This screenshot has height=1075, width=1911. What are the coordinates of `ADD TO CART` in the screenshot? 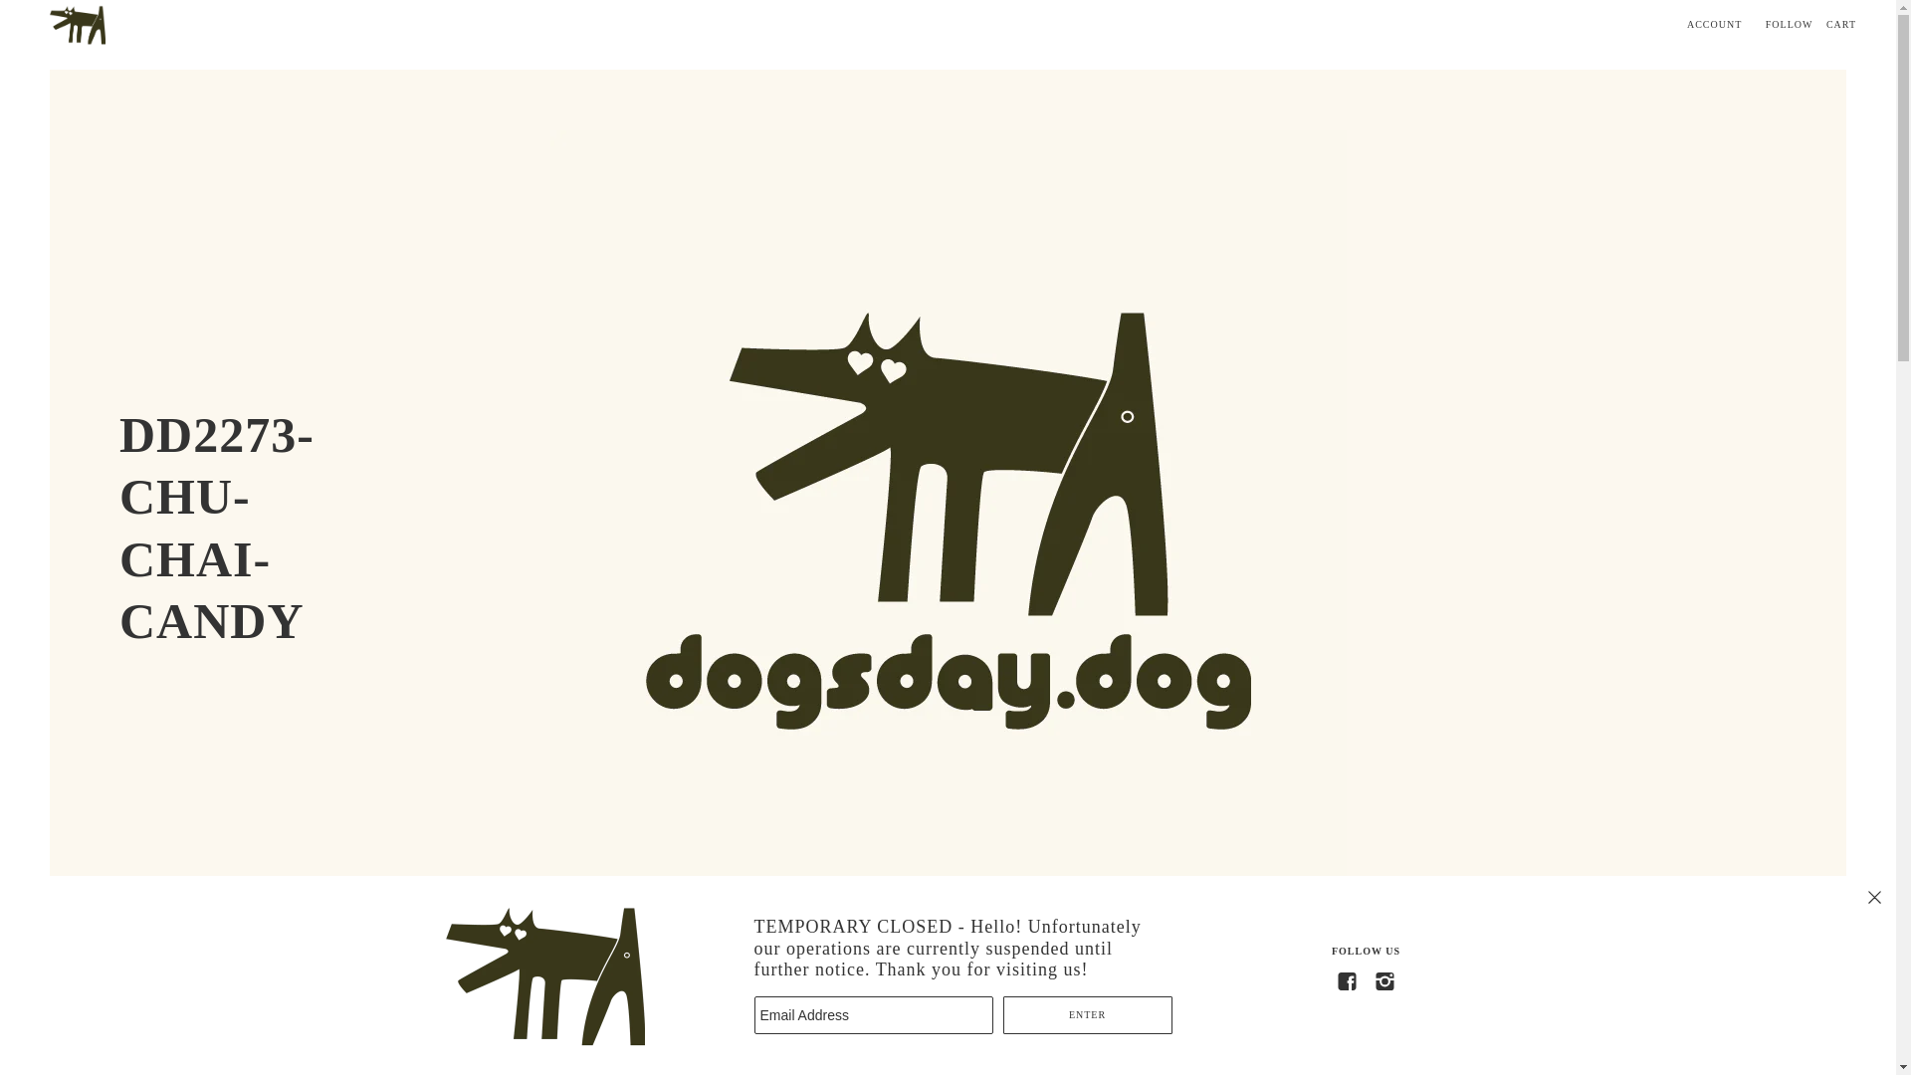 It's located at (1778, 1029).